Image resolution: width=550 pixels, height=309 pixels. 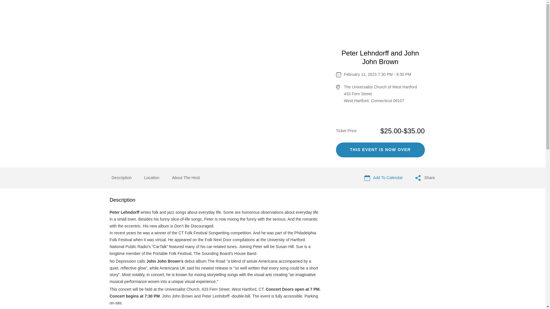 What do you see at coordinates (186, 177) in the screenshot?
I see `About The Host` at bounding box center [186, 177].